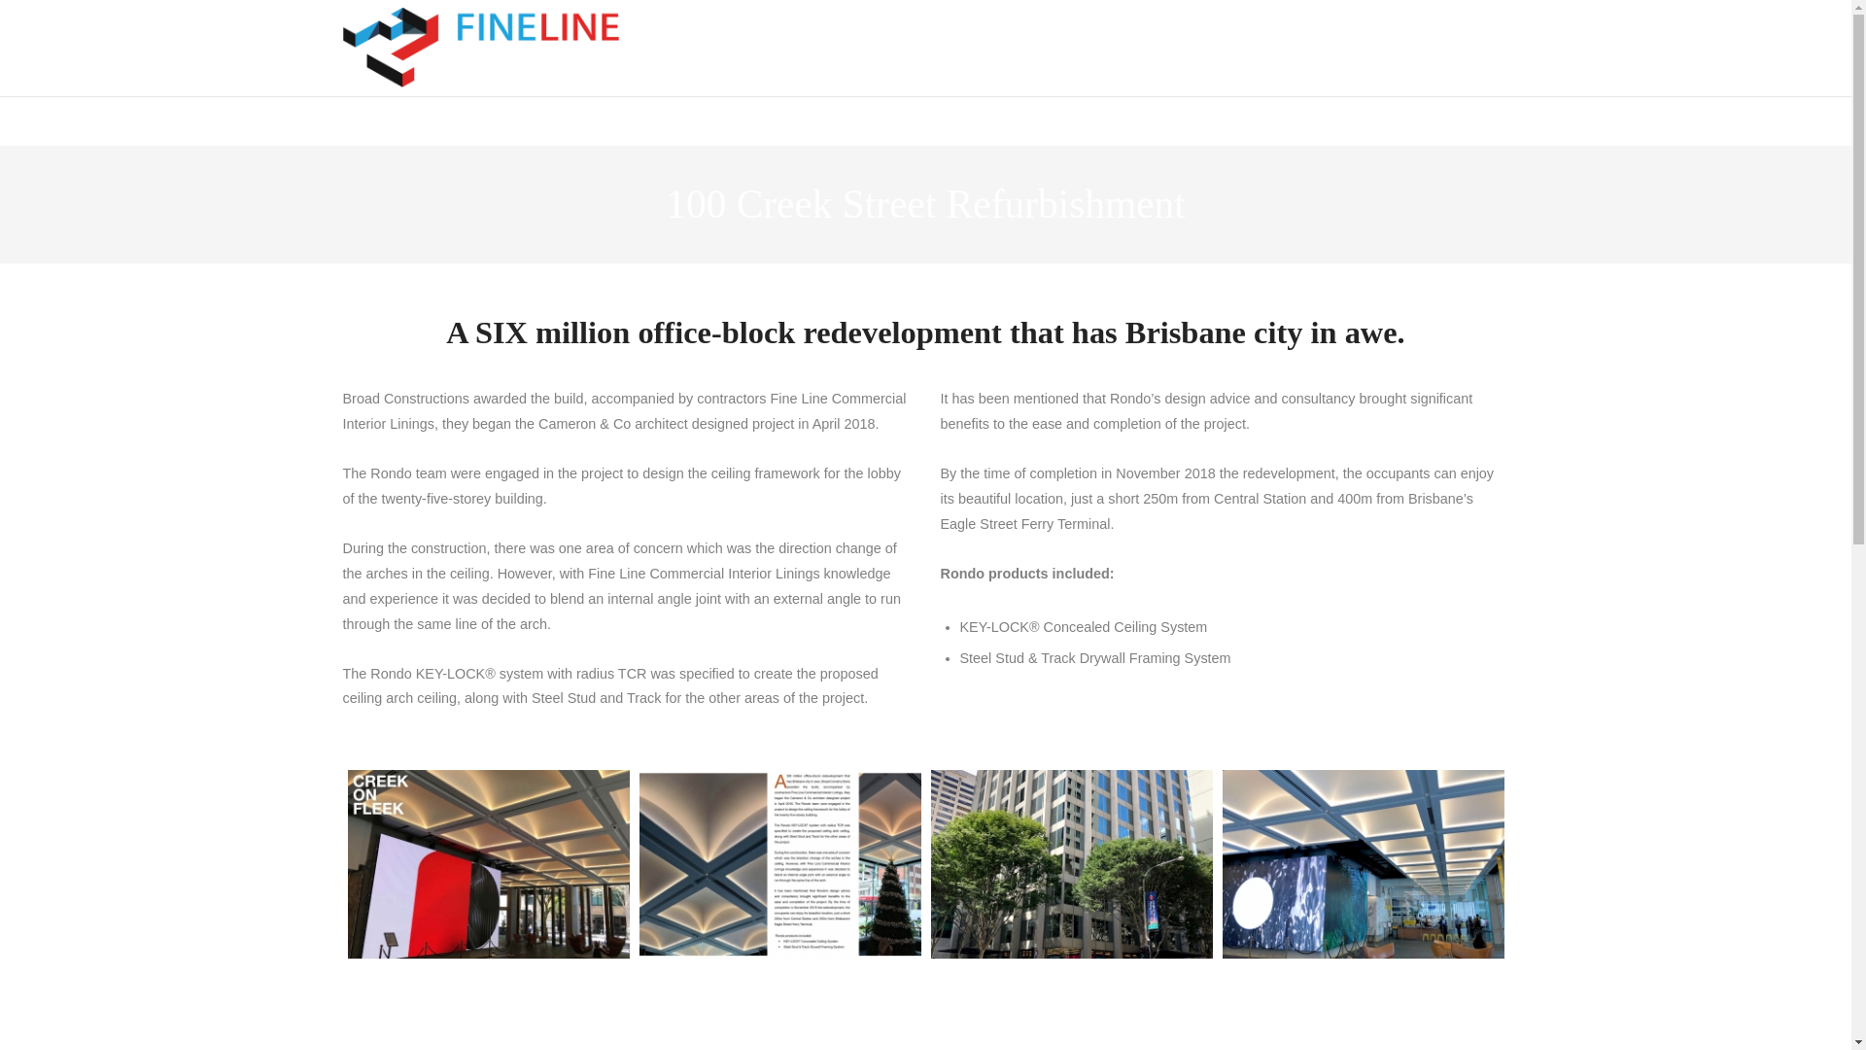 This screenshot has width=1866, height=1050. What do you see at coordinates (1072, 1009) in the screenshot?
I see `100 Creek Street Refurbishment` at bounding box center [1072, 1009].